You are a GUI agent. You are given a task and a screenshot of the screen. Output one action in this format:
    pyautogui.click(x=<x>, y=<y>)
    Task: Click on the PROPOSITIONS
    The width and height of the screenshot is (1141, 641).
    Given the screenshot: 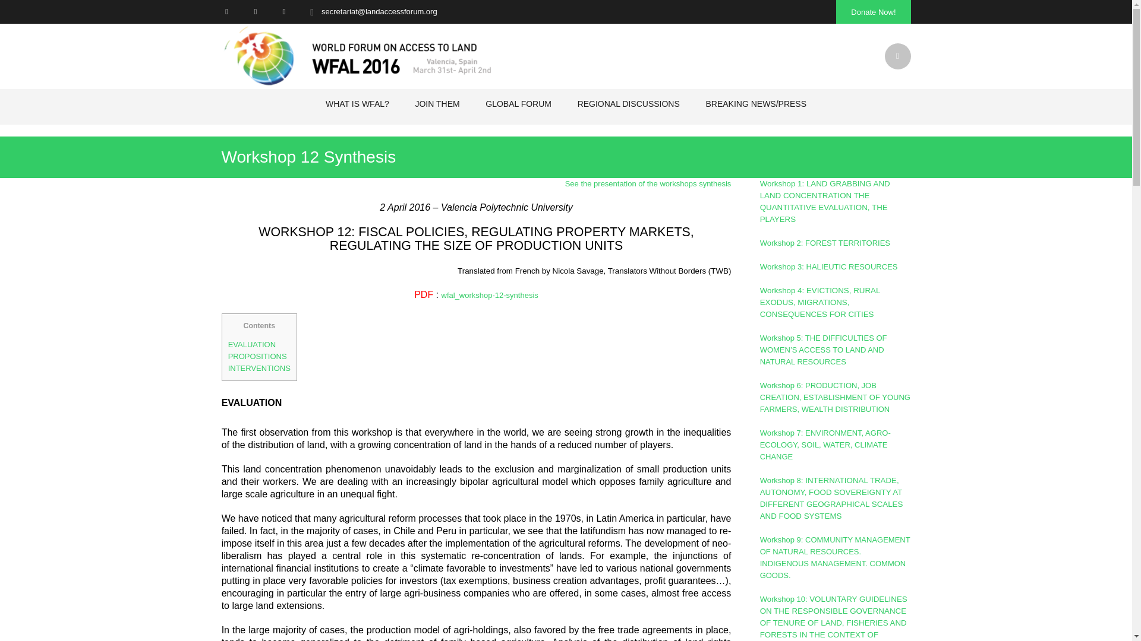 What is the action you would take?
    pyautogui.click(x=258, y=356)
    